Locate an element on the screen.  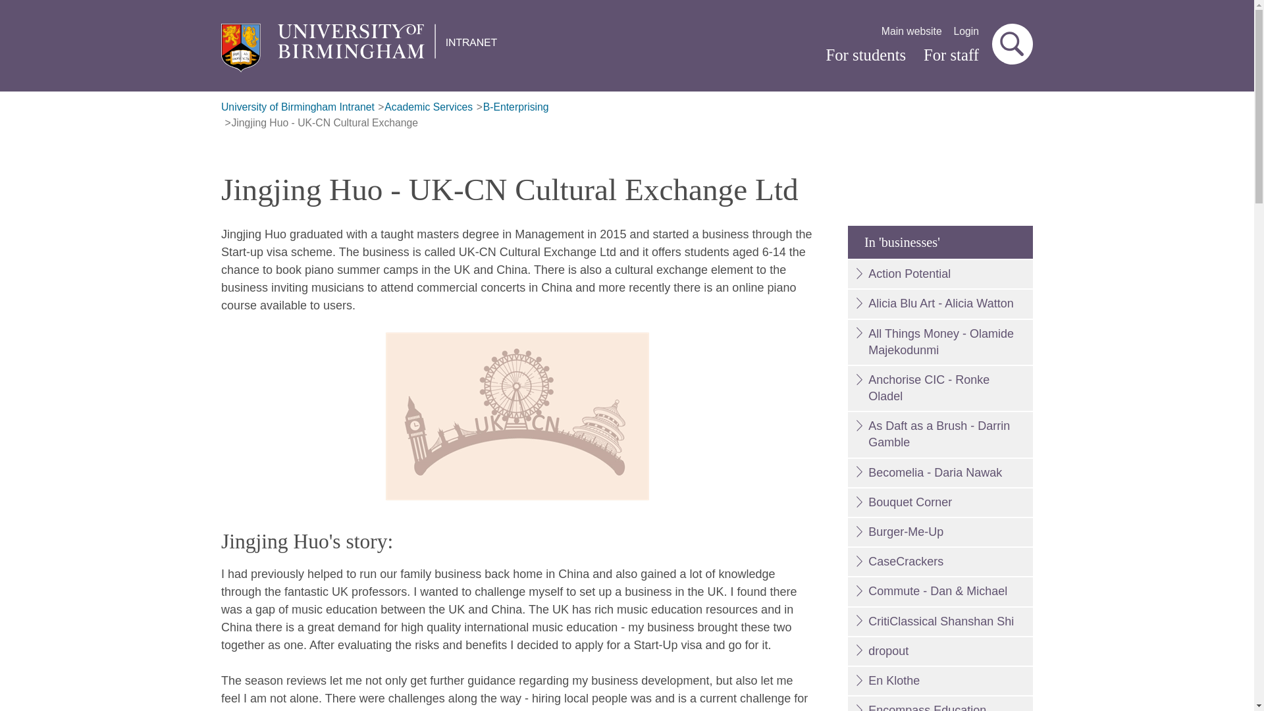
Academic Services is located at coordinates (428, 107).